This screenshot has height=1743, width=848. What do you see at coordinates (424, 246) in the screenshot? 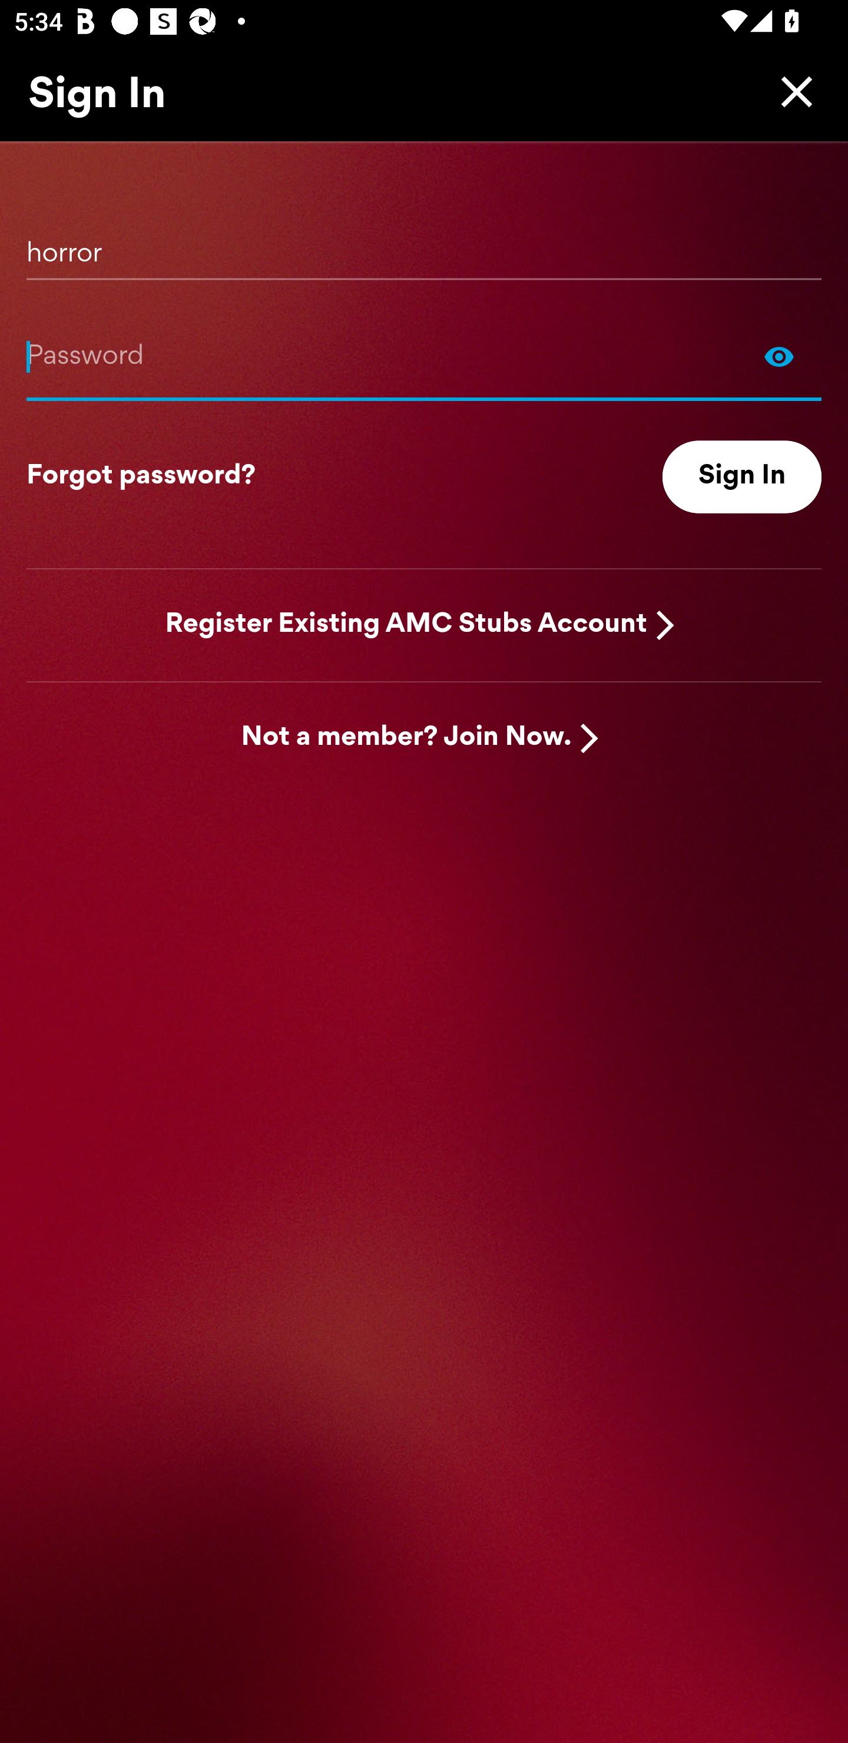
I see `horror` at bounding box center [424, 246].